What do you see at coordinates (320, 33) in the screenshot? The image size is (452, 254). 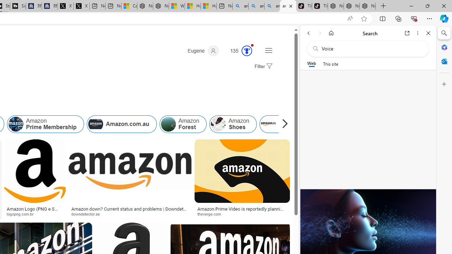 I see `Forward` at bounding box center [320, 33].